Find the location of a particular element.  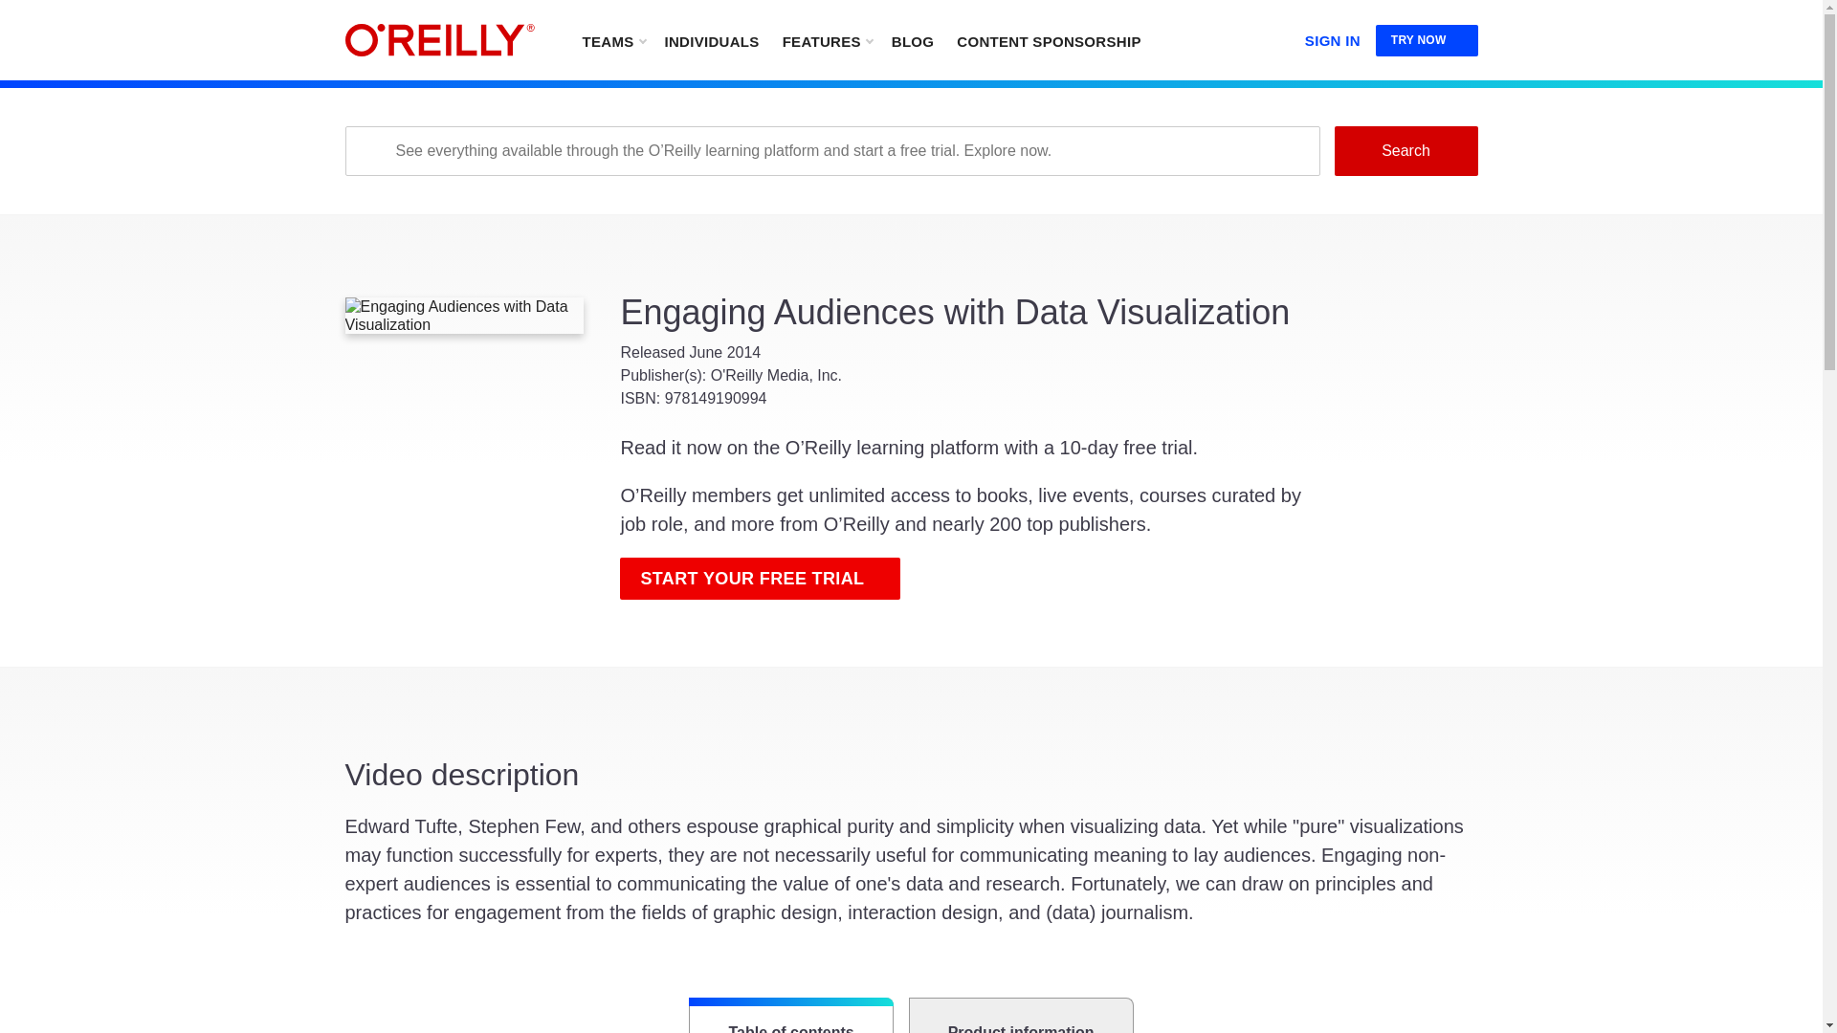

TEAMS is located at coordinates (612, 40).